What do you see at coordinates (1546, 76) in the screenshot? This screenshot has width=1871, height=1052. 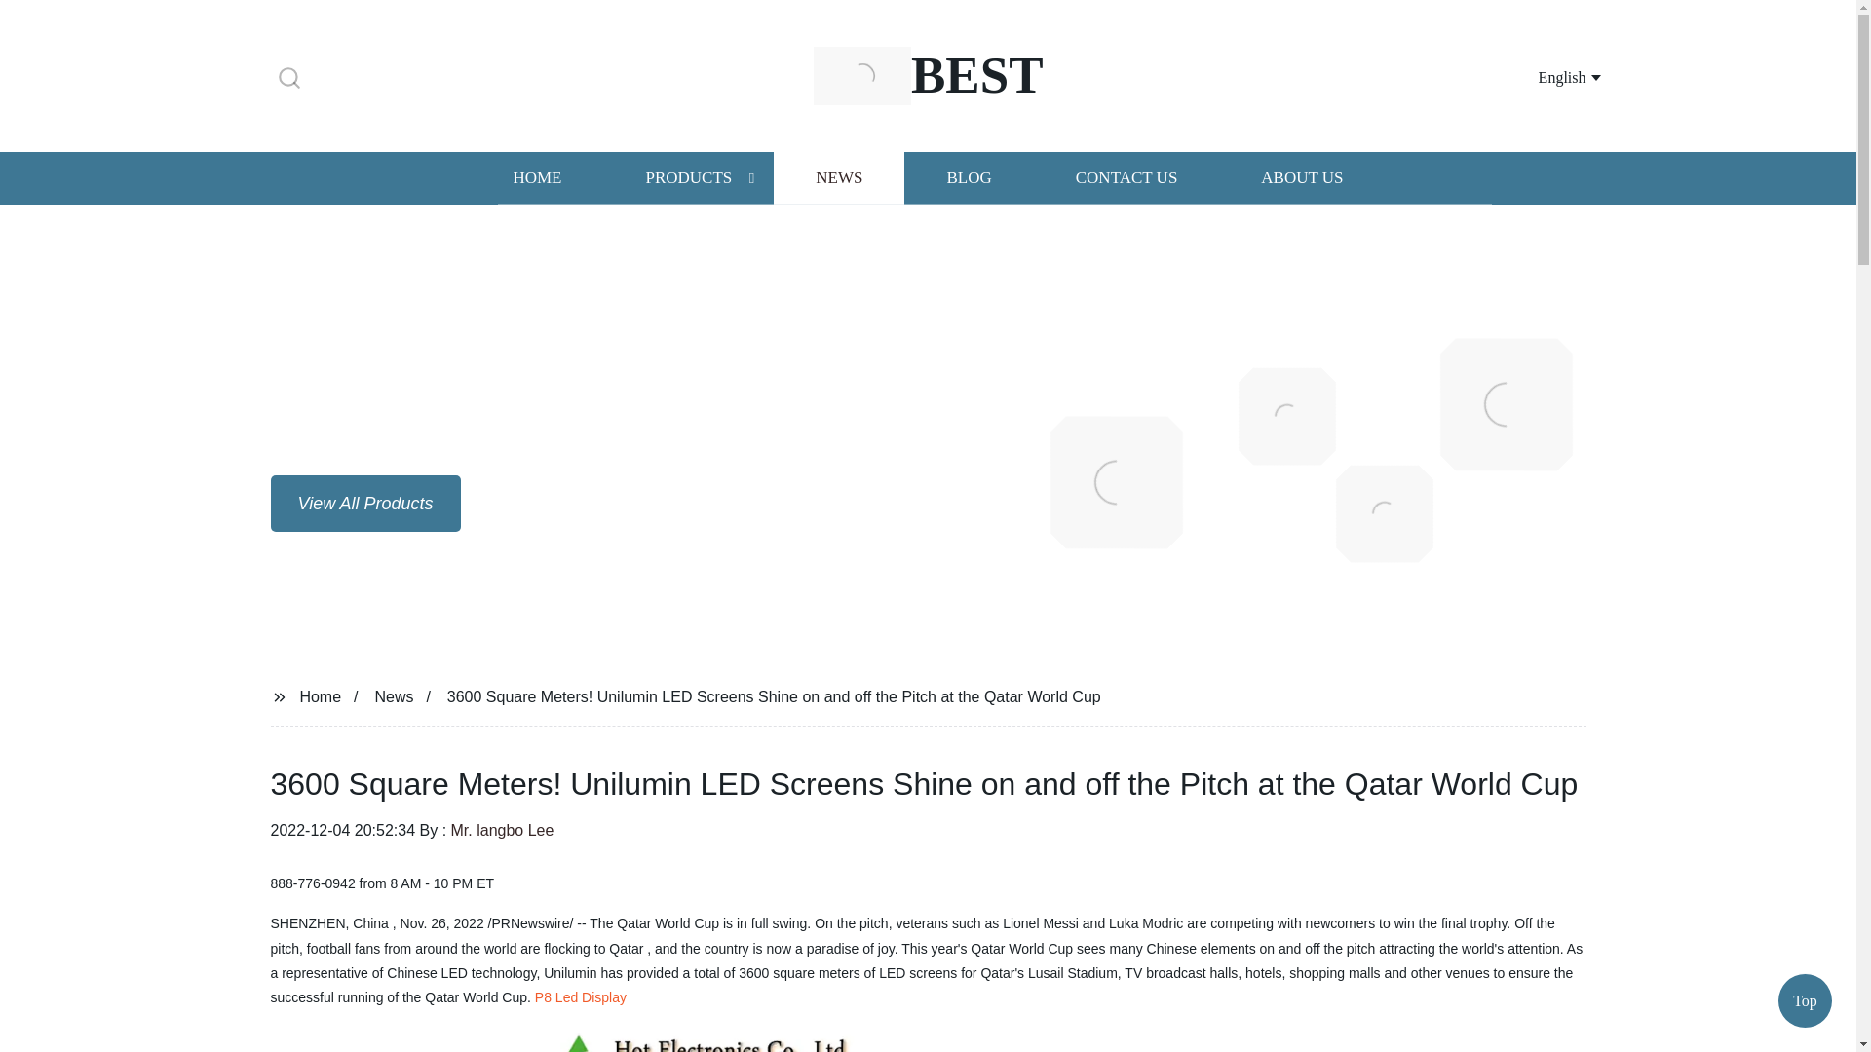 I see `English` at bounding box center [1546, 76].